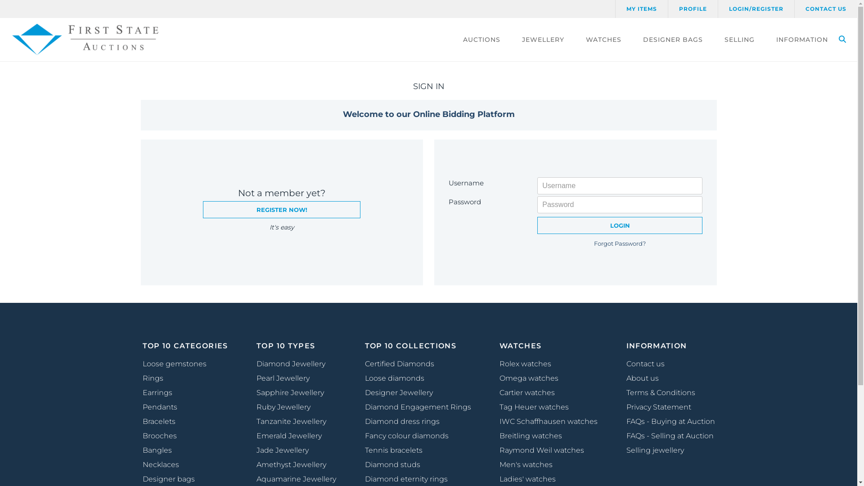 This screenshot has height=486, width=864. I want to click on LOGIN/REGISTER, so click(756, 9).